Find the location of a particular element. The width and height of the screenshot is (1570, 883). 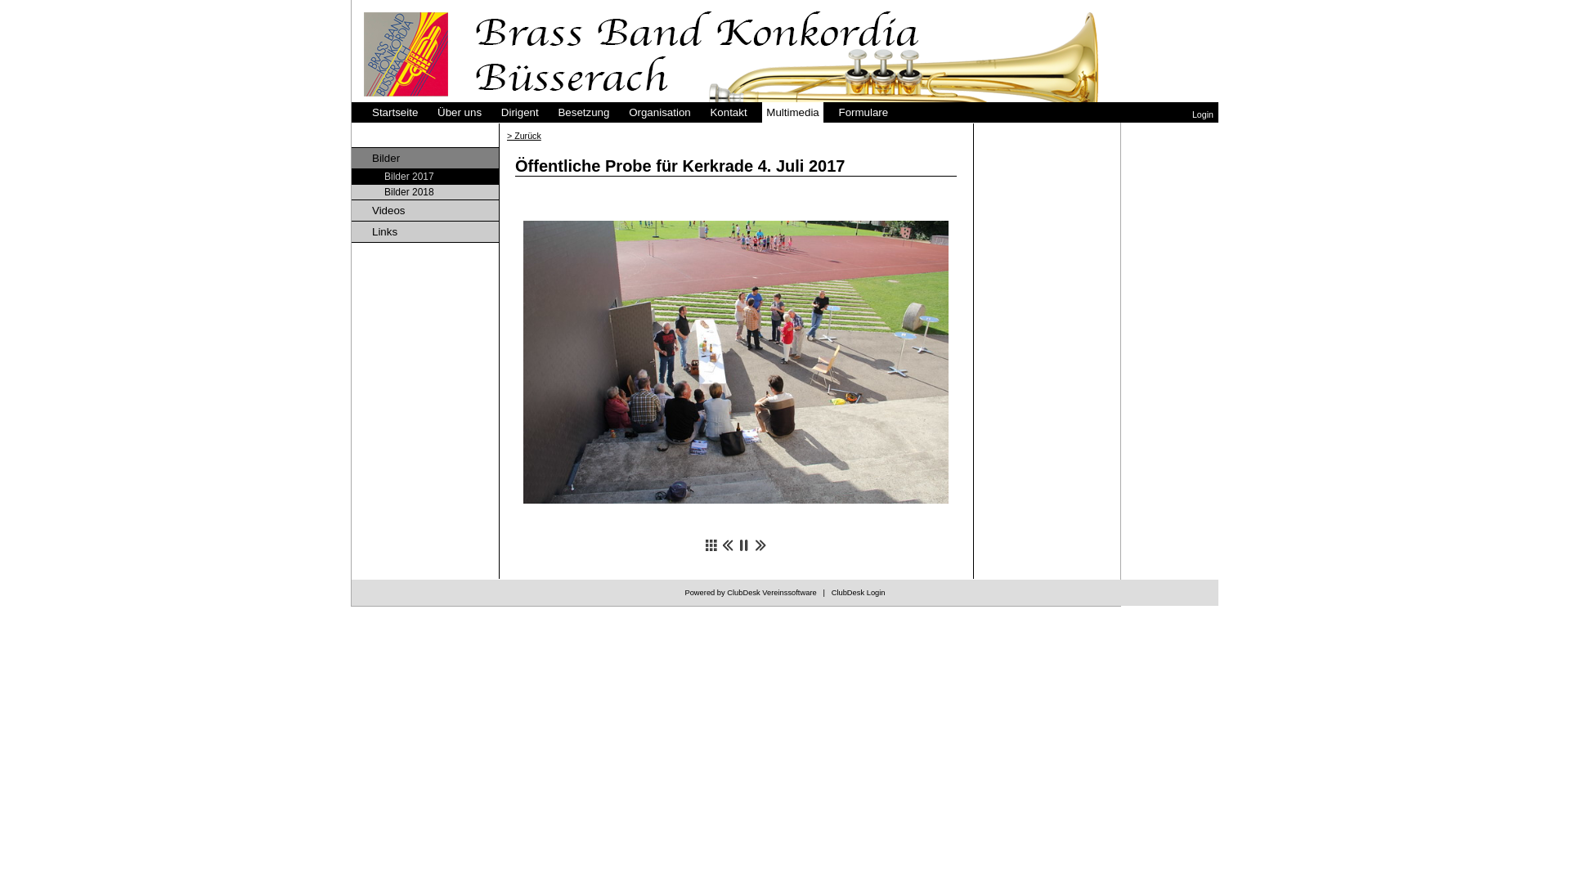

Videos is located at coordinates (425, 211).